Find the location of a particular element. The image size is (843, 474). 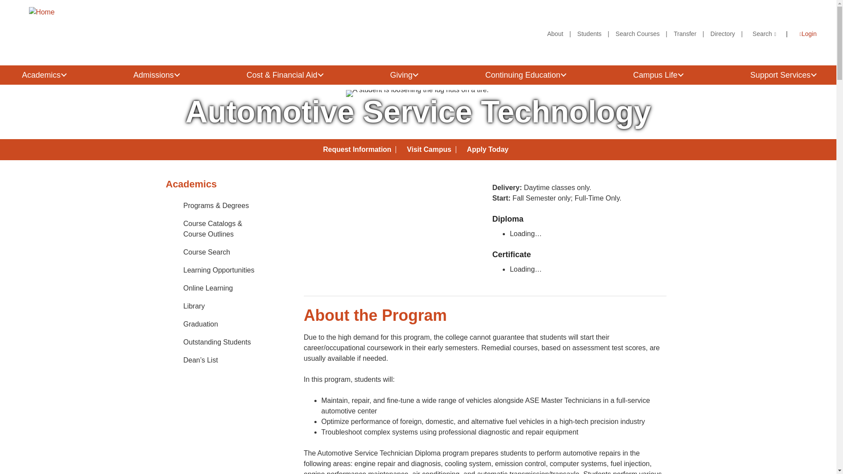

About is located at coordinates (555, 33).